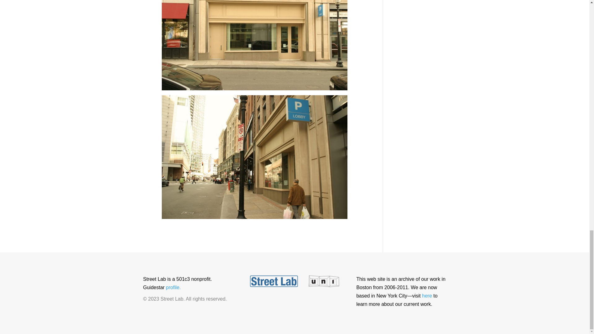  What do you see at coordinates (427, 296) in the screenshot?
I see `Street Lab` at bounding box center [427, 296].